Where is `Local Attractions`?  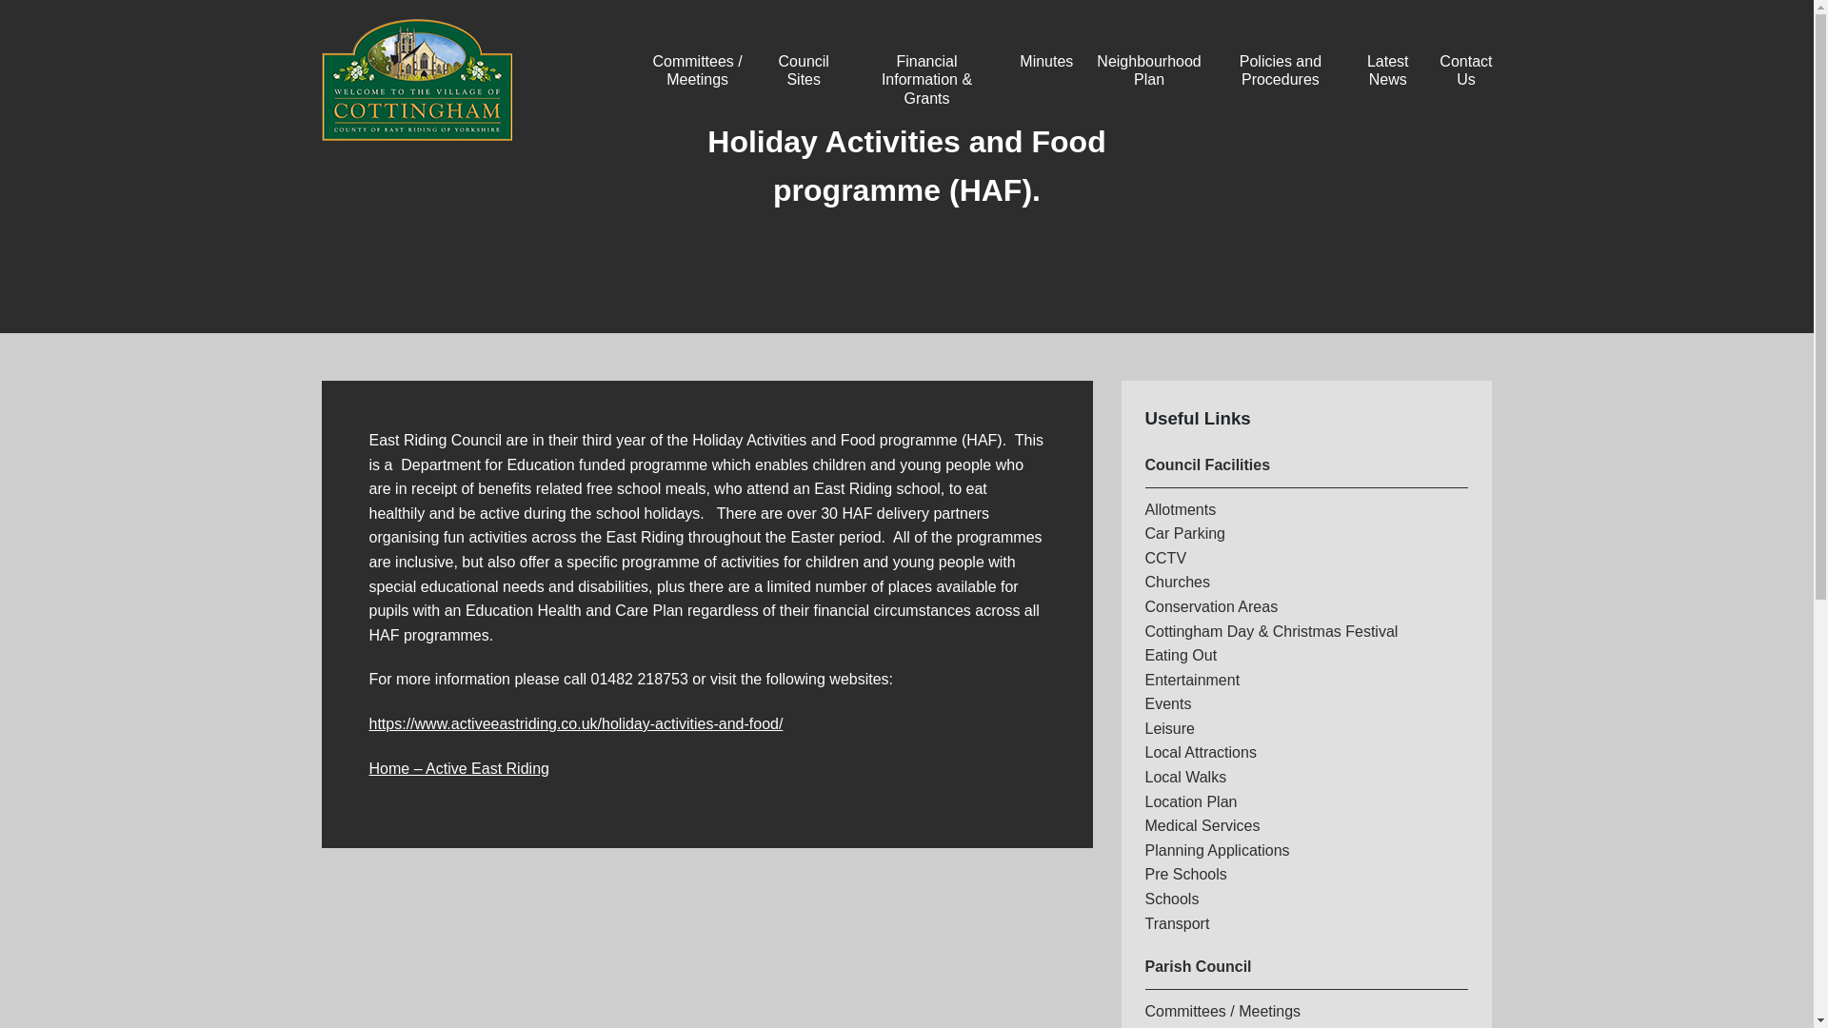 Local Attractions is located at coordinates (1200, 752).